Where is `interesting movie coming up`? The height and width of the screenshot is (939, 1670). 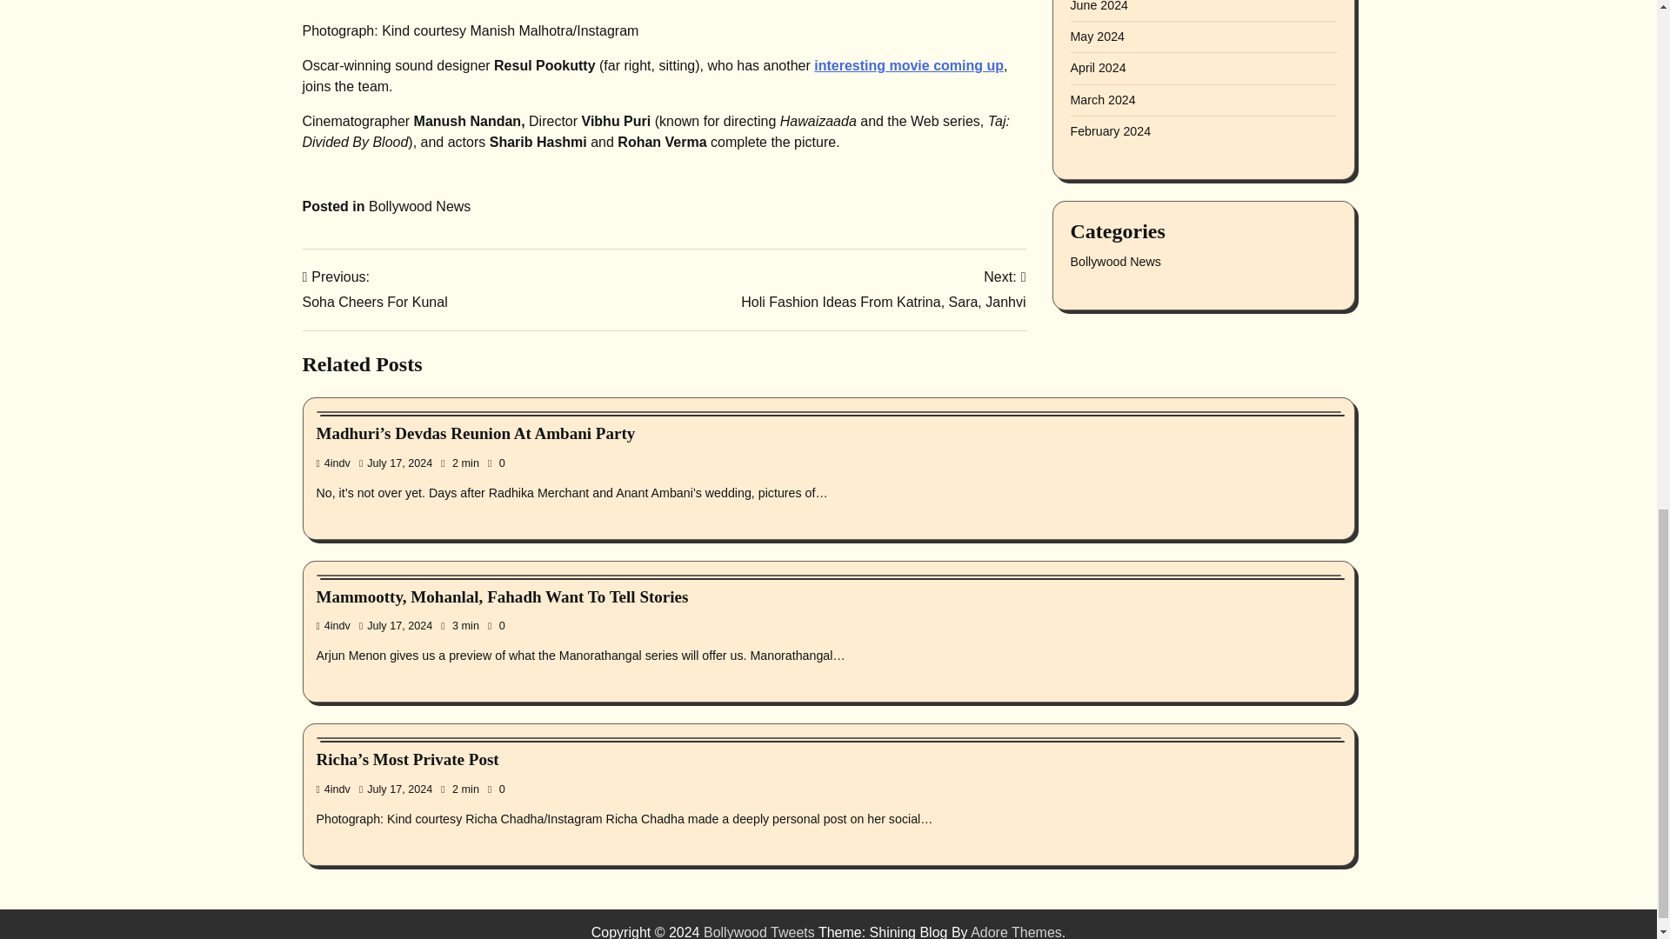 interesting movie coming up is located at coordinates (908, 65).